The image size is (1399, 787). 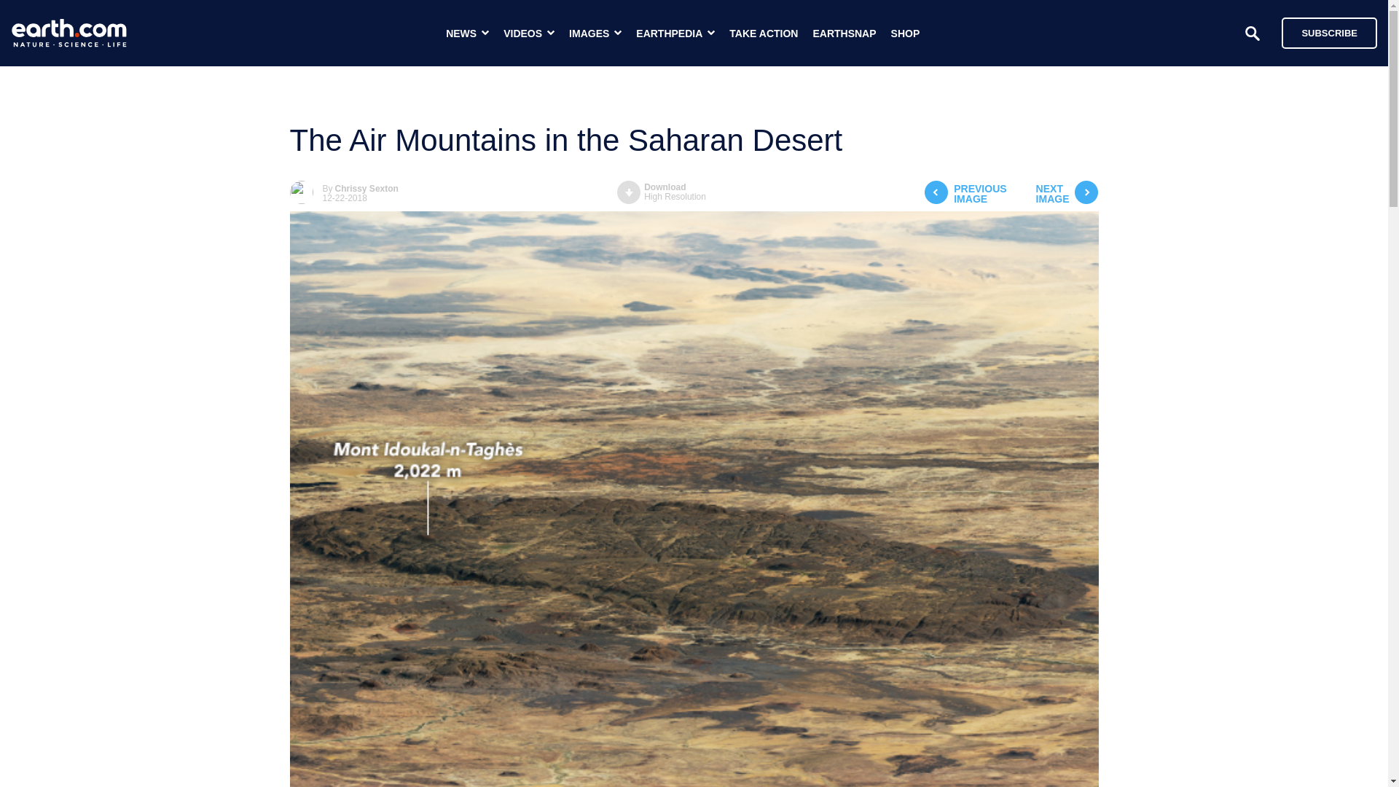 What do you see at coordinates (1067, 194) in the screenshot?
I see `SUBSCRIBE` at bounding box center [1067, 194].